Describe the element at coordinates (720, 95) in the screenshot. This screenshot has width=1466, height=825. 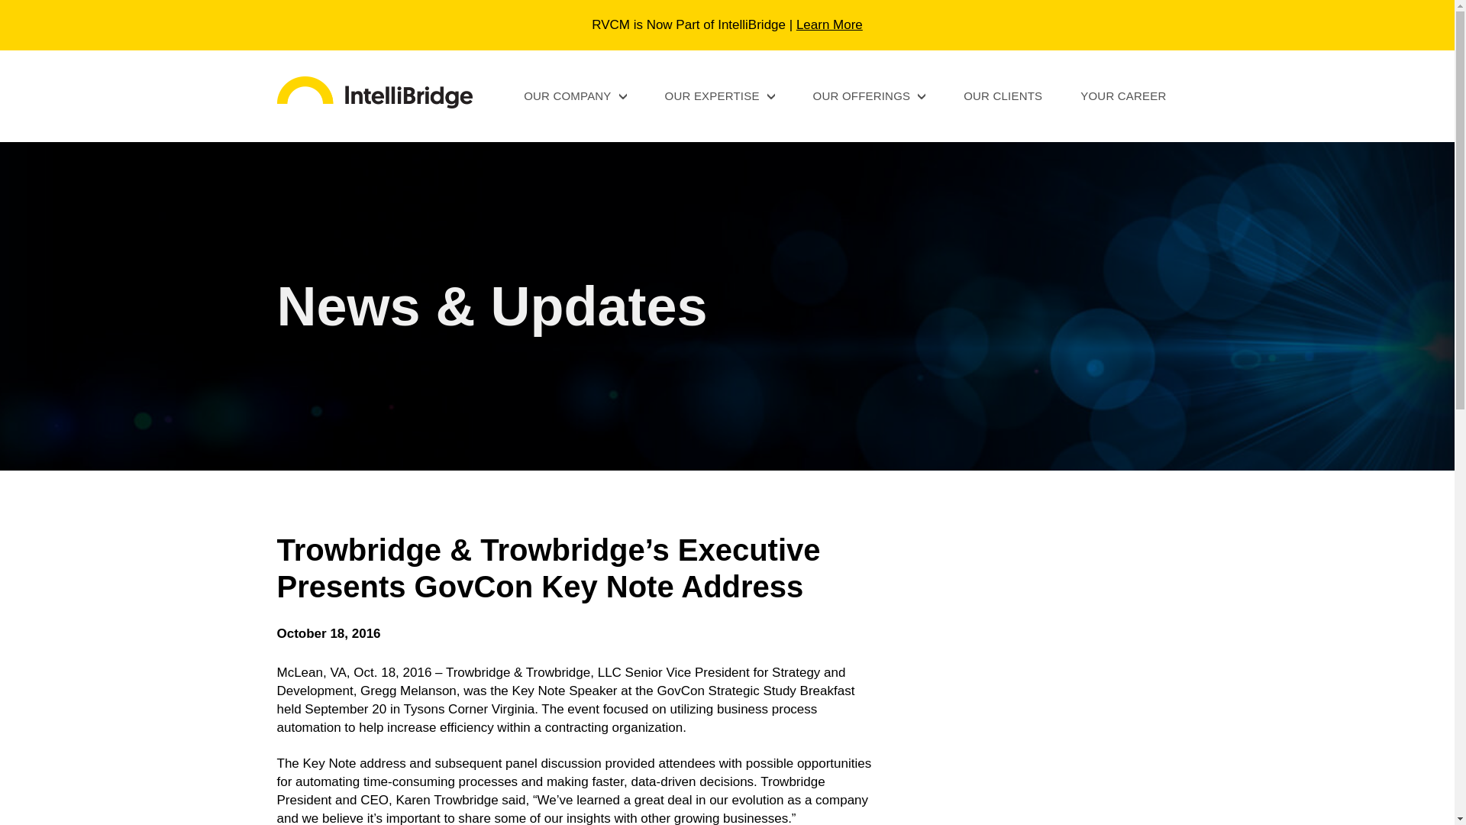
I see `OUR EXPERTISE` at that location.